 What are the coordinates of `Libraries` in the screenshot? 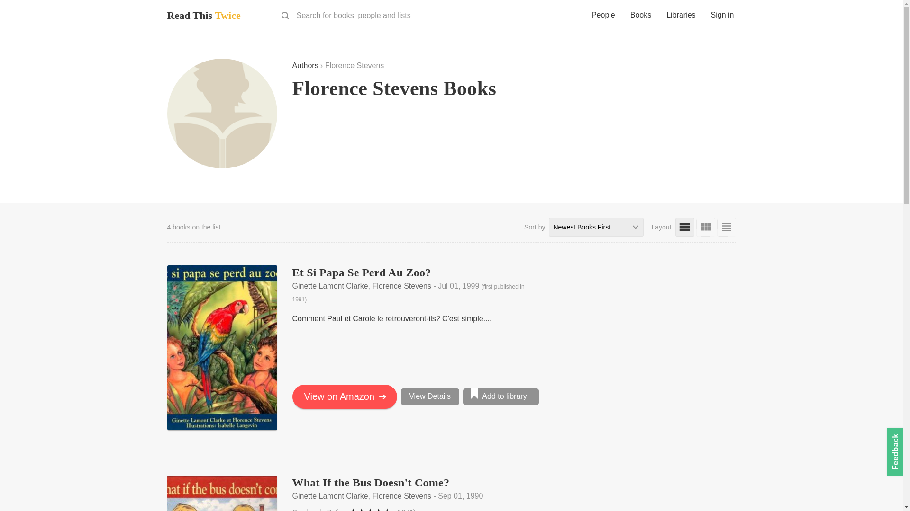 It's located at (681, 16).